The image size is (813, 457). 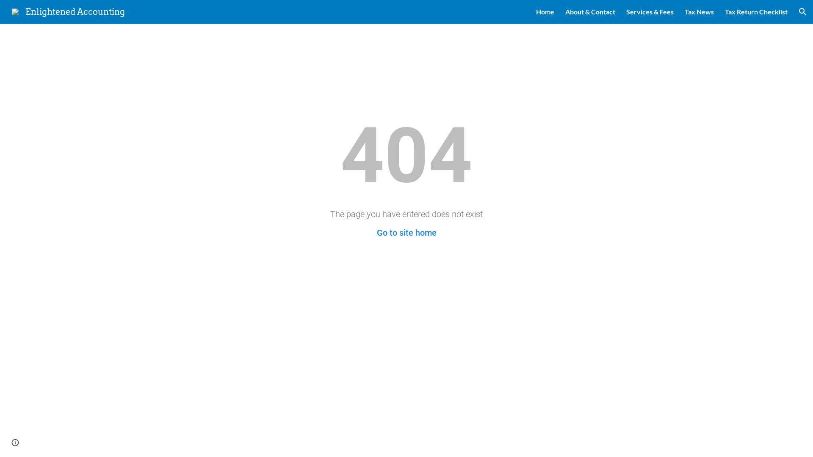 I want to click on Services & Fees, so click(x=650, y=12).